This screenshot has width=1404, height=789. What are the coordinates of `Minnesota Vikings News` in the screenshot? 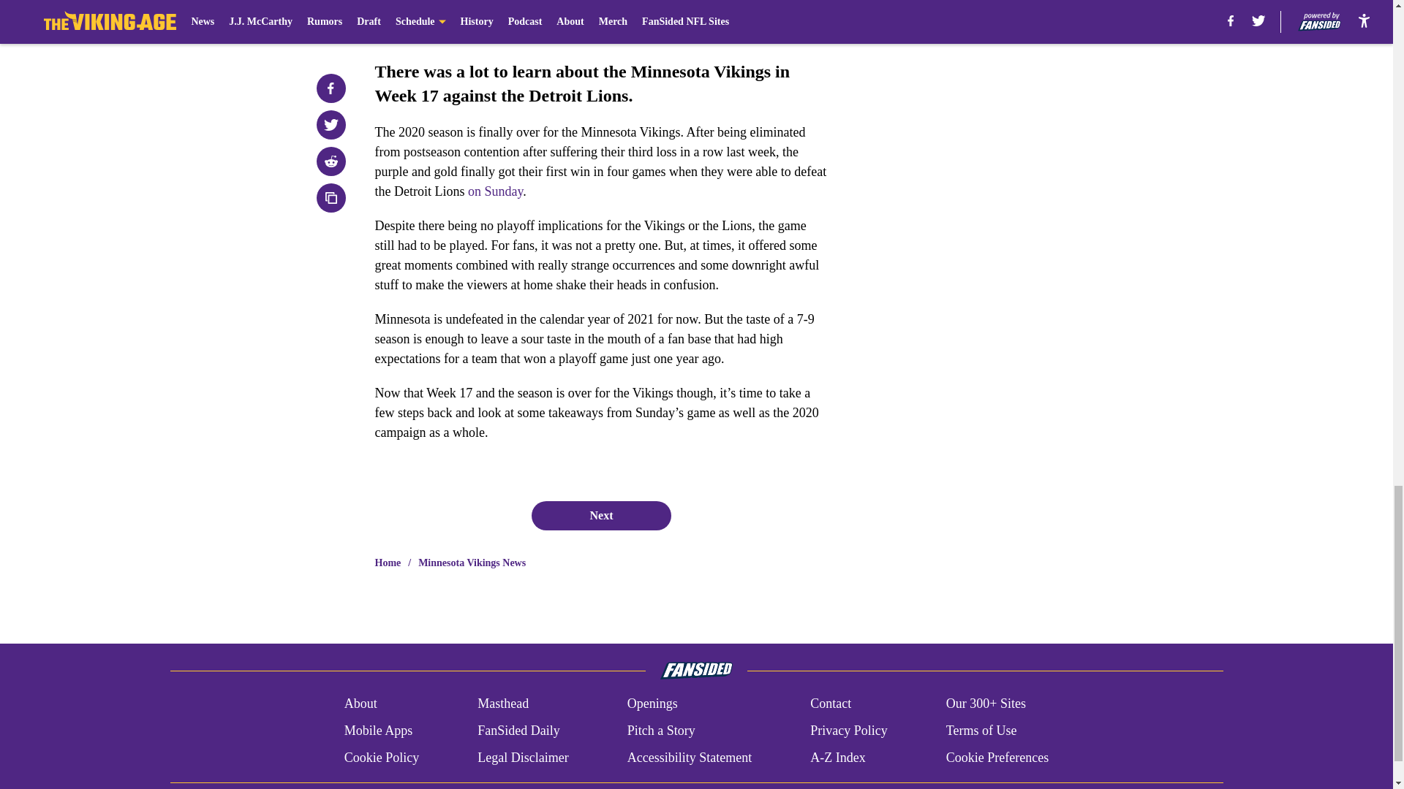 It's located at (472, 563).